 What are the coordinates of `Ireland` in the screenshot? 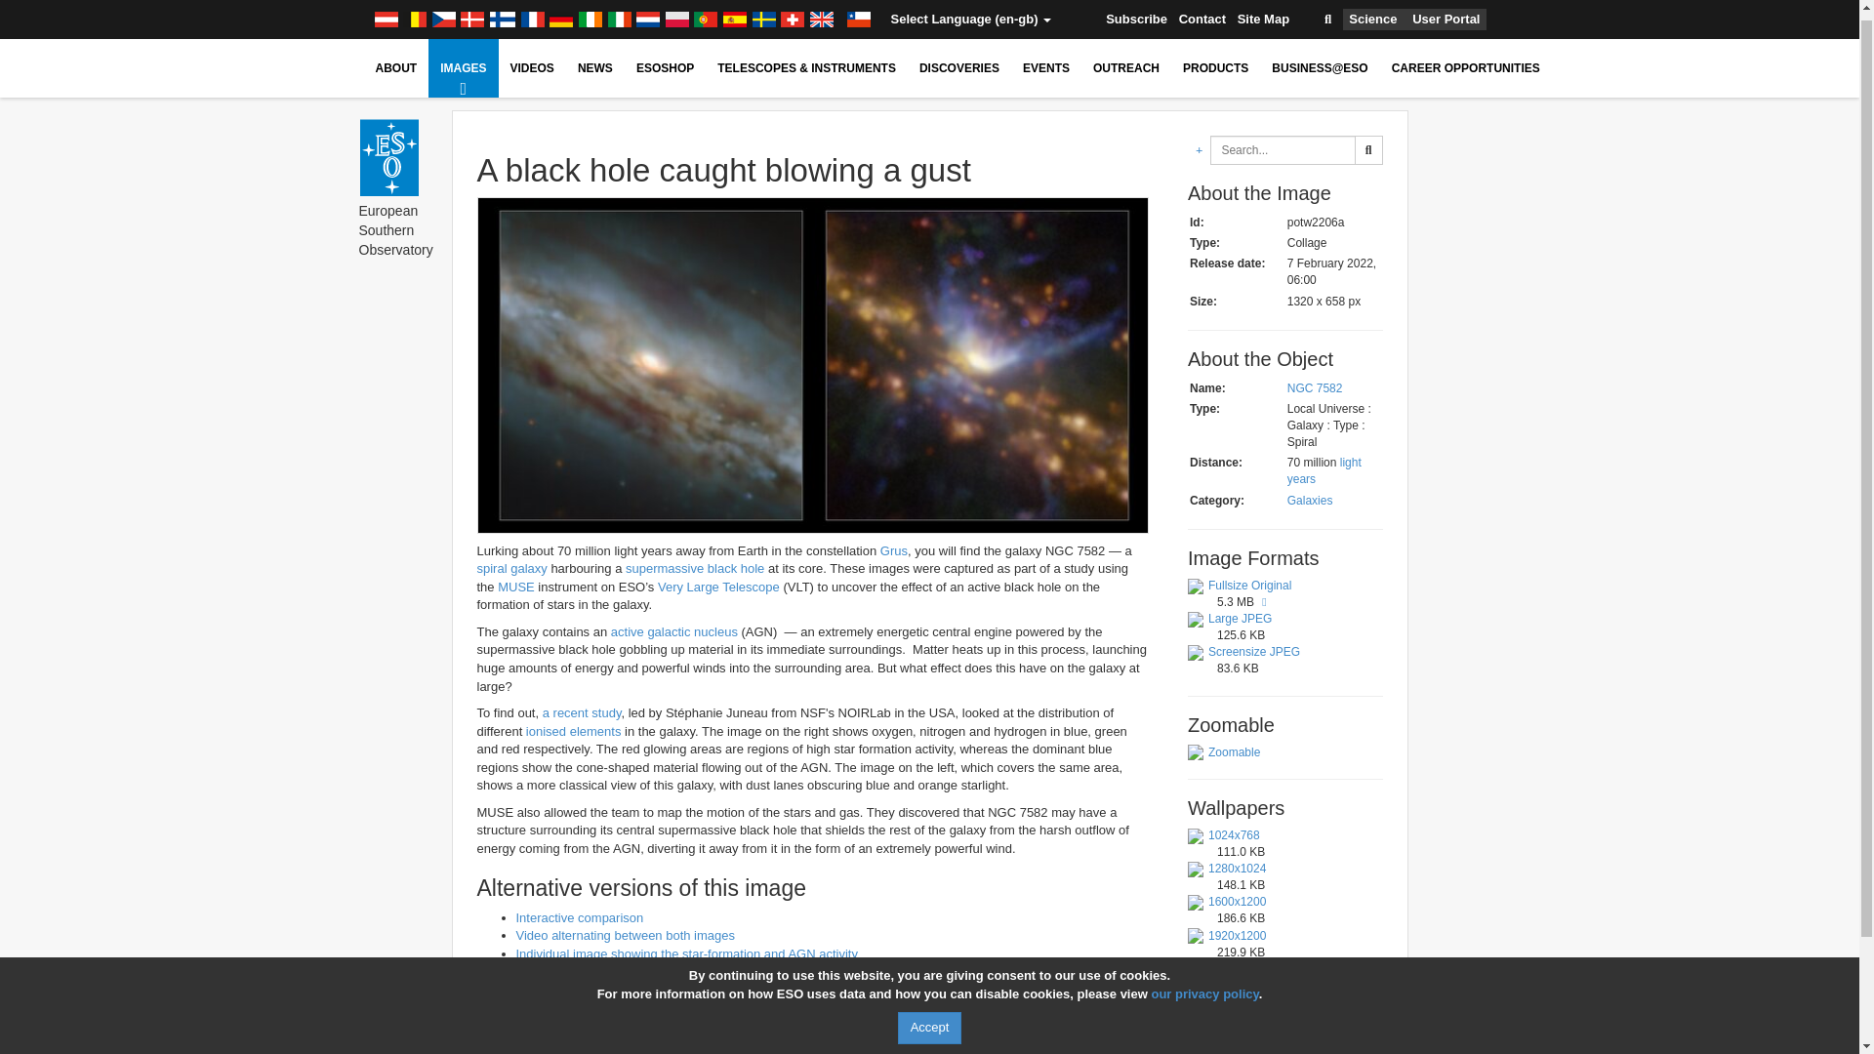 It's located at (590, 12).